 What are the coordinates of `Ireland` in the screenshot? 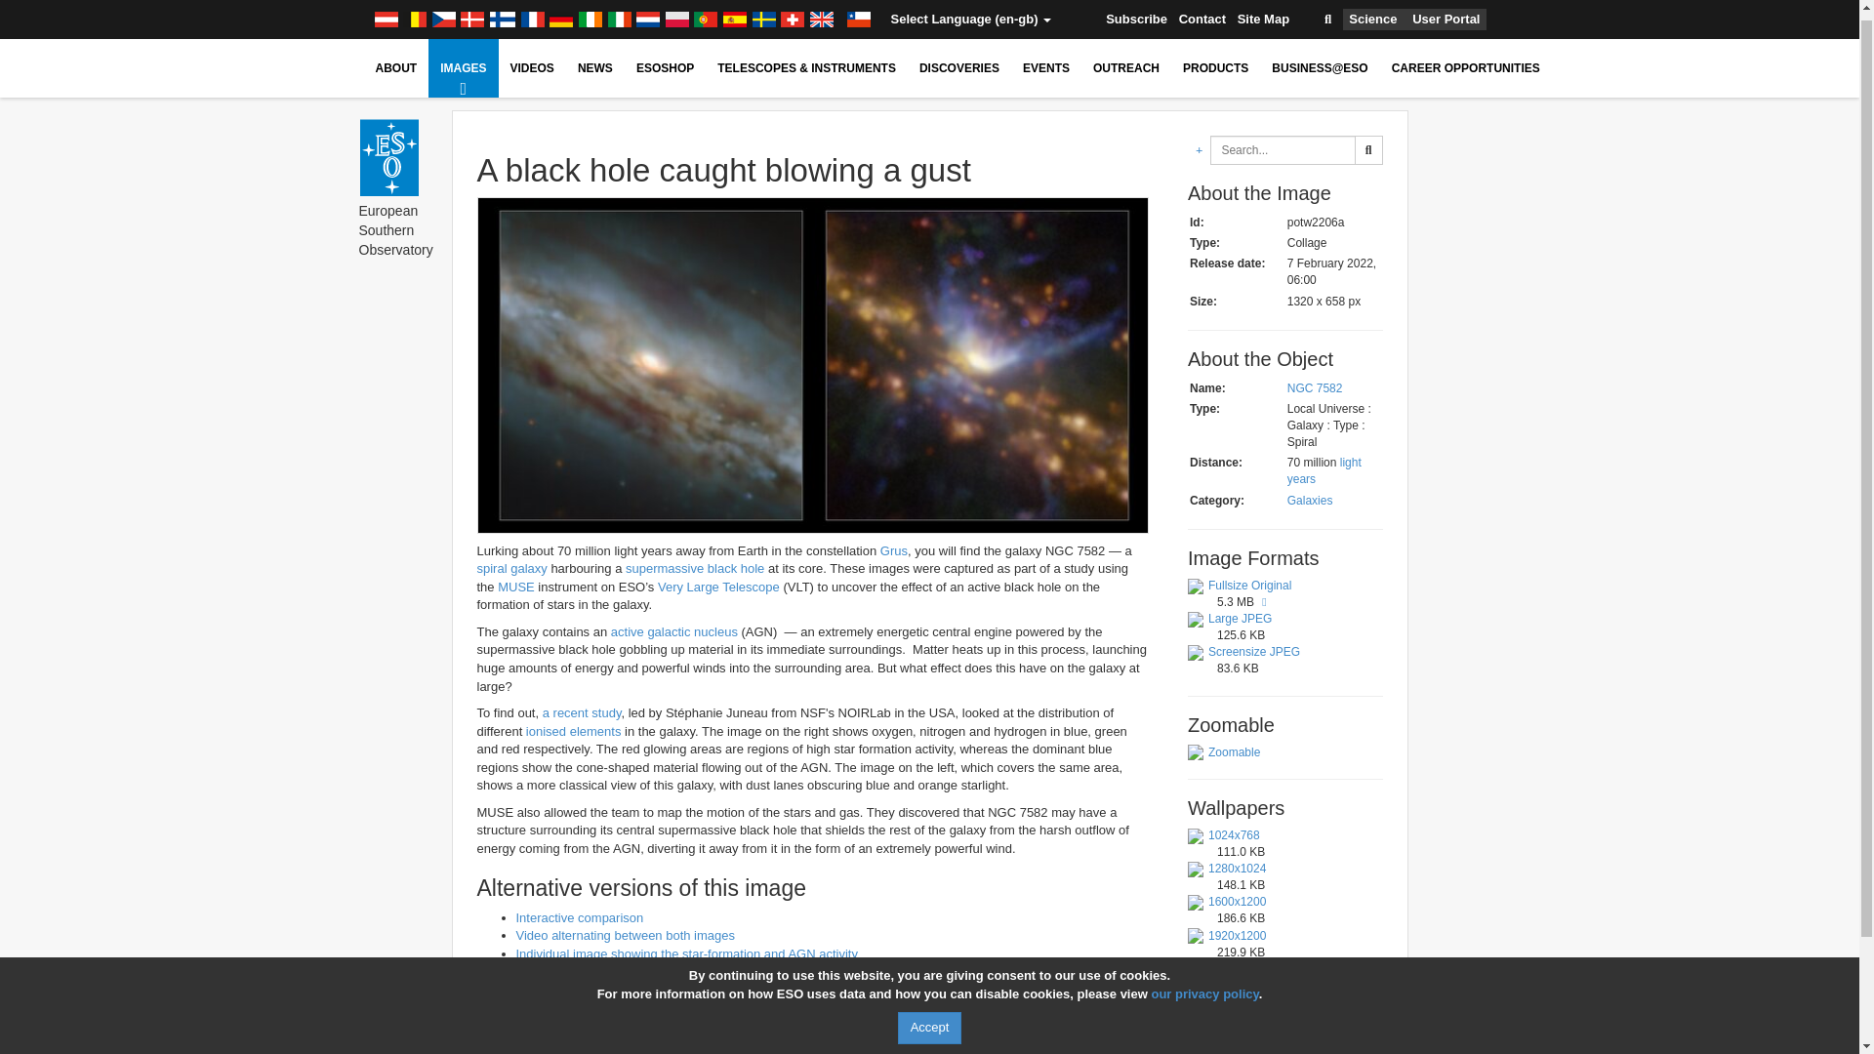 It's located at (590, 12).